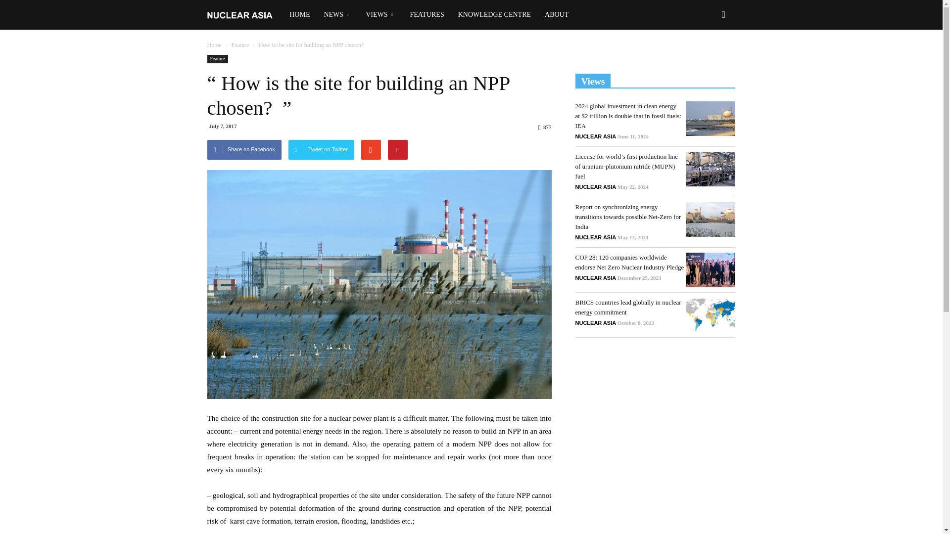 Image resolution: width=950 pixels, height=534 pixels. Describe the element at coordinates (337, 15) in the screenshot. I see `NEWS` at that location.